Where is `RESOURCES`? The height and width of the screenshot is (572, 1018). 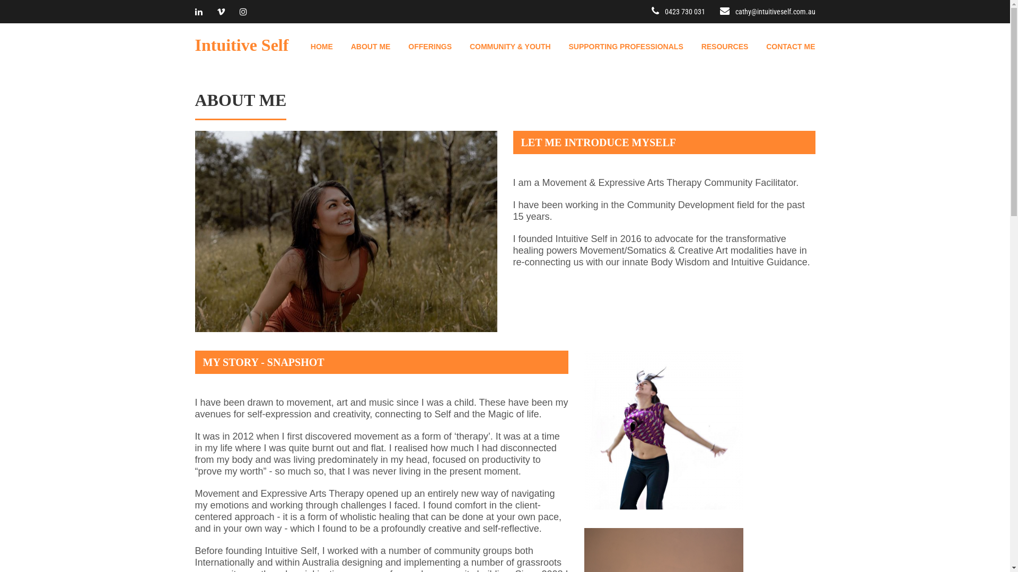
RESOURCES is located at coordinates (717, 47).